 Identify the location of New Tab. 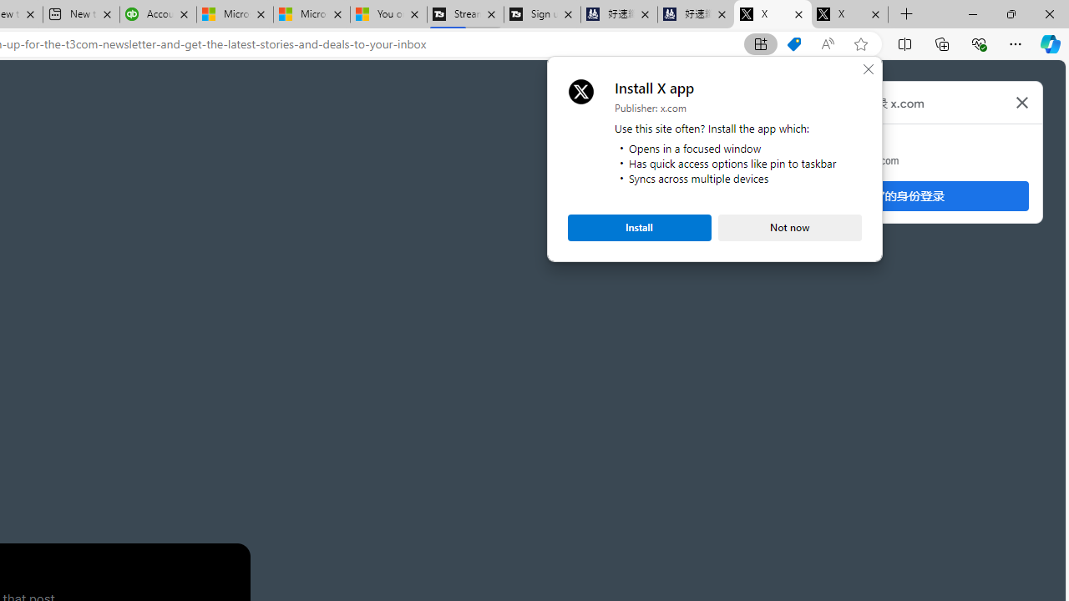
(907, 15).